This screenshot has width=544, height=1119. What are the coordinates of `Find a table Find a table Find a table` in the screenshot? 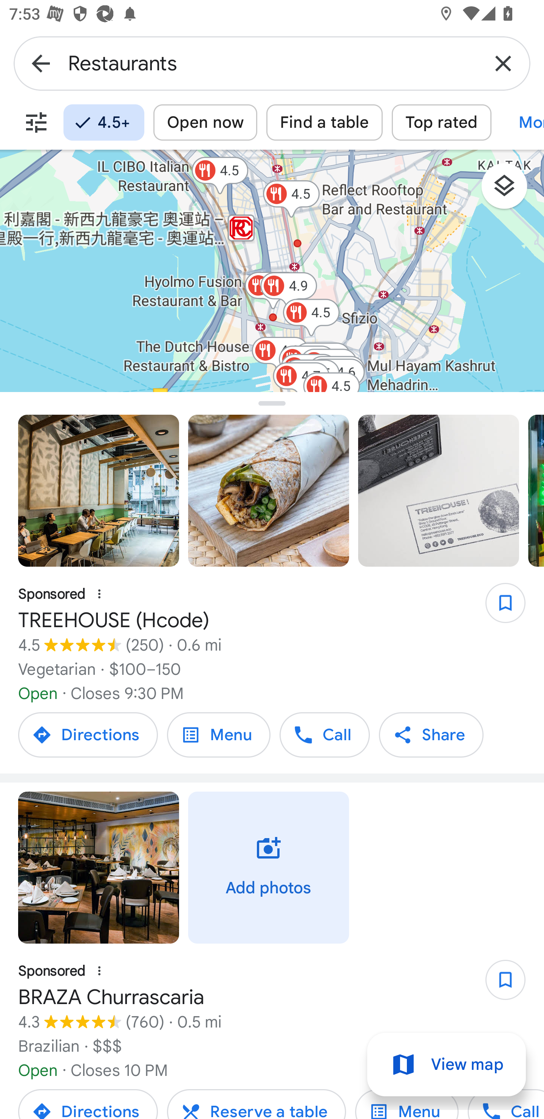 It's located at (324, 122).